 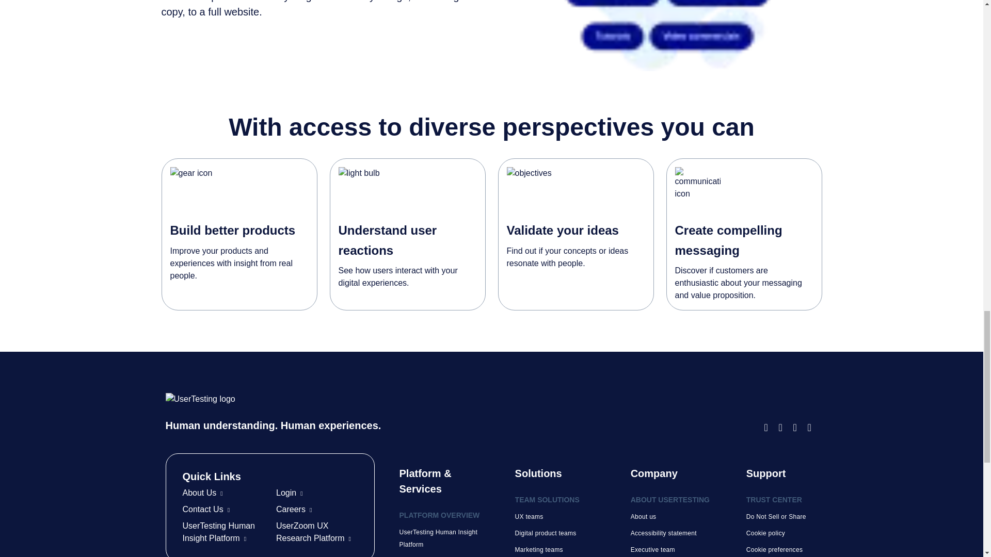 What do you see at coordinates (462, 413) in the screenshot?
I see `Human understanding. Human experiences.` at bounding box center [462, 413].